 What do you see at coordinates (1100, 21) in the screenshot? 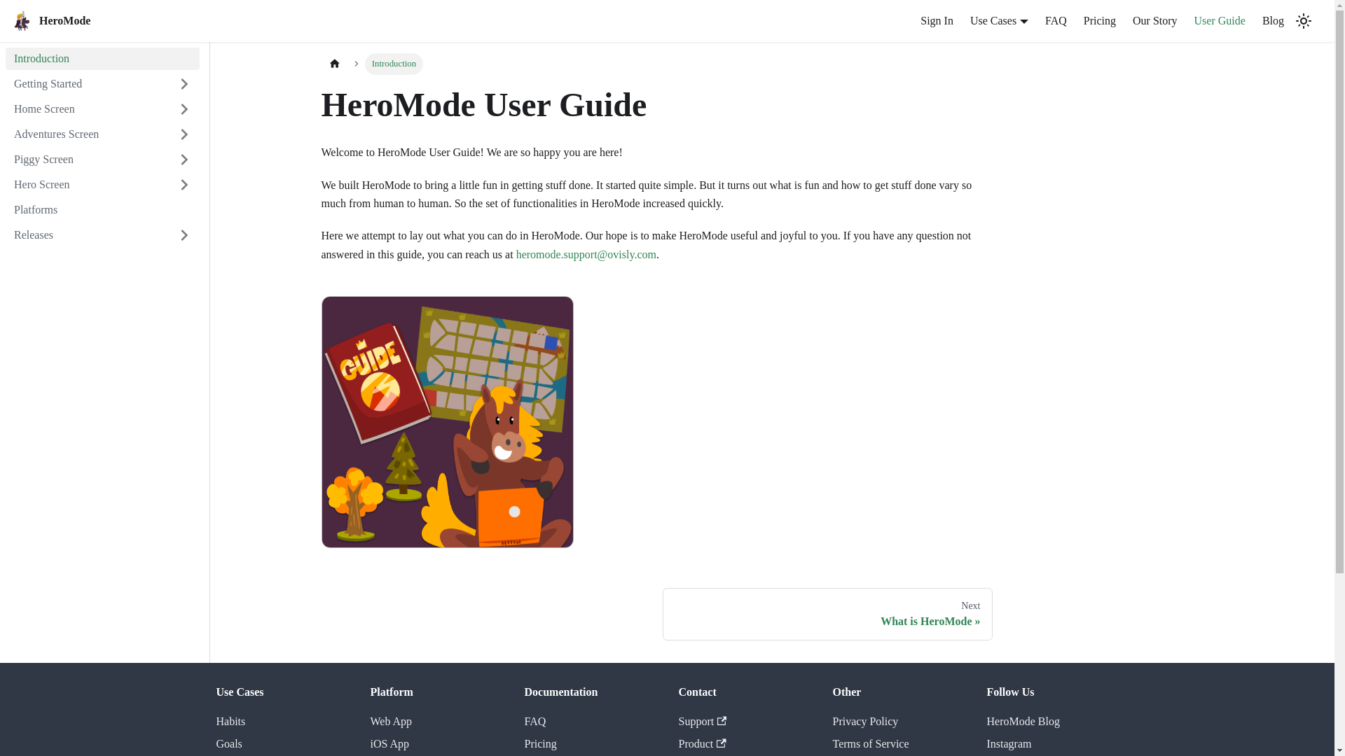
I see `Pricing` at bounding box center [1100, 21].